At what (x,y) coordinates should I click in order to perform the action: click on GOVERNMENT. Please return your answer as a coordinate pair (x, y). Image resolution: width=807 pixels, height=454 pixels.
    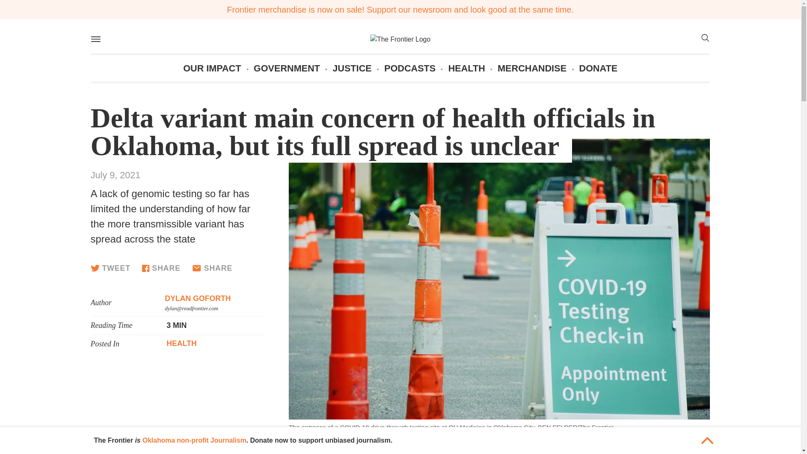
    Looking at the image, I should click on (287, 68).